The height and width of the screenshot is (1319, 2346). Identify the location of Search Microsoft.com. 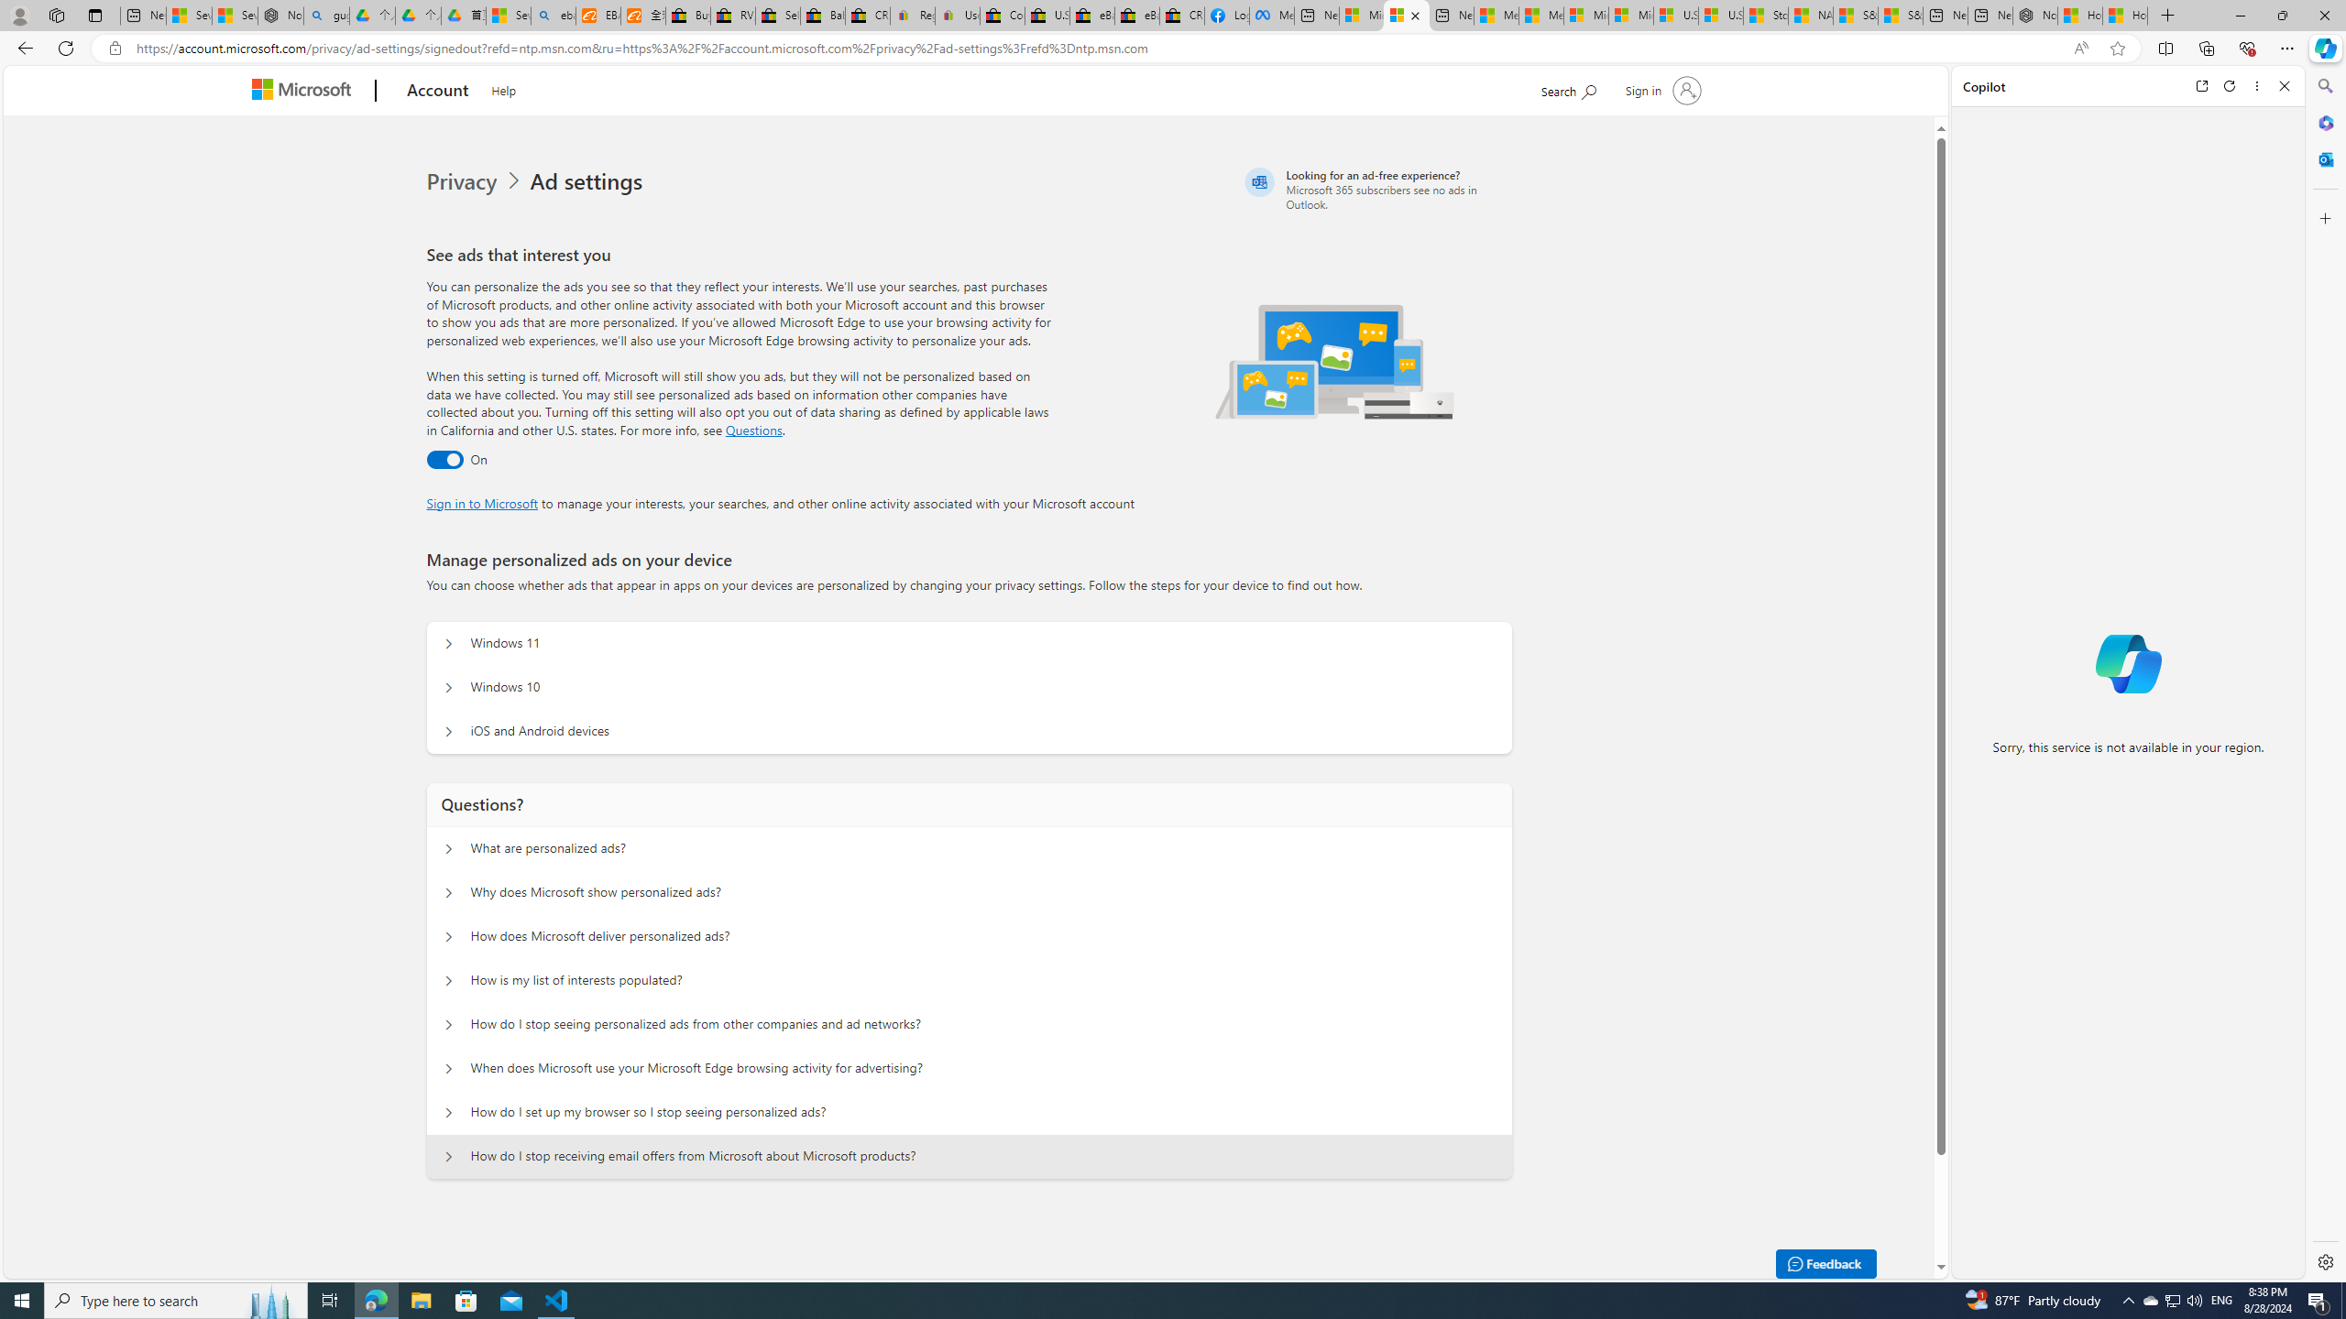
(1568, 88).